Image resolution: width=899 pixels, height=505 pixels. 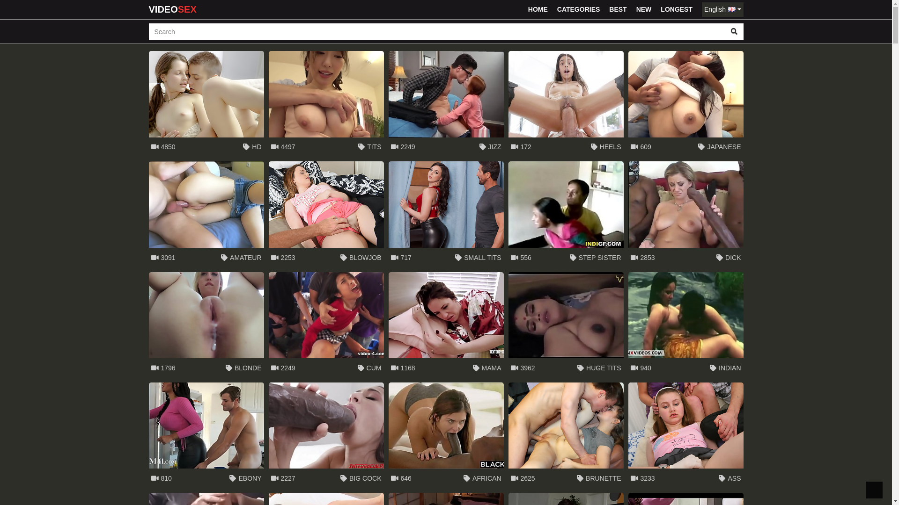 I want to click on 2853
DICK, so click(x=686, y=214).